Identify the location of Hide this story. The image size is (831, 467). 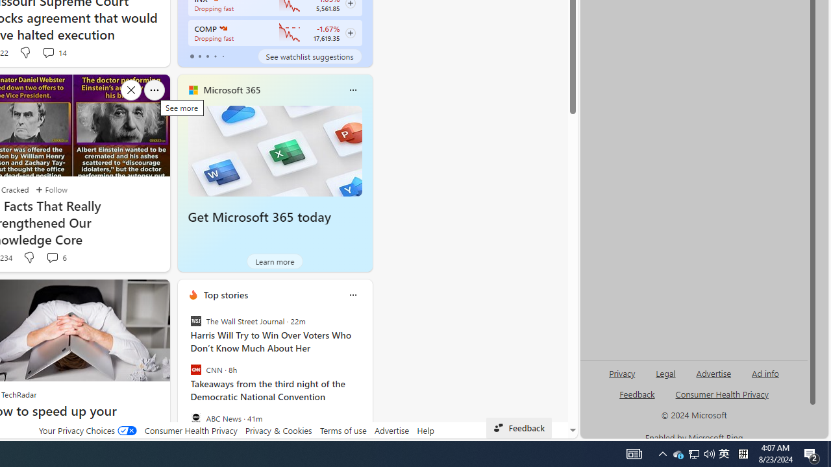
(130, 294).